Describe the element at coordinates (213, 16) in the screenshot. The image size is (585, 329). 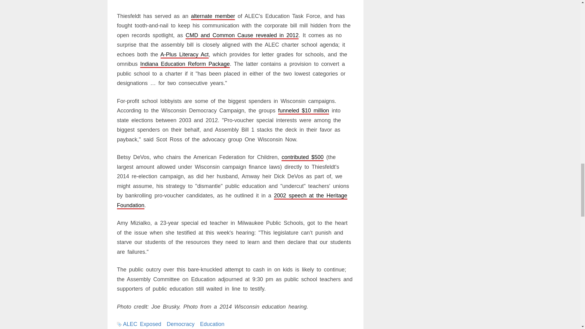
I see `alternate member` at that location.